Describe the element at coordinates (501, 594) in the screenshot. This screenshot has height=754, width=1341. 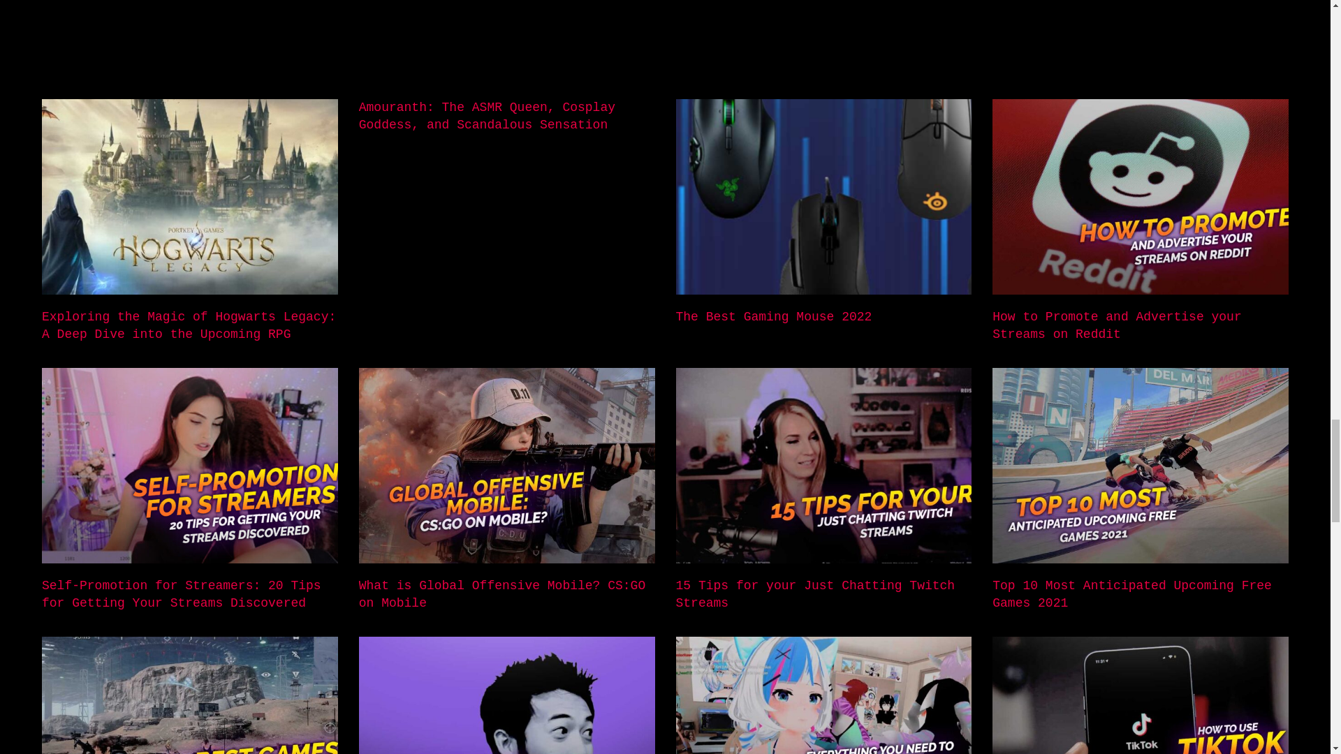
I see `What is Global Offensive Mobile? CS:GO on Mobile` at that location.